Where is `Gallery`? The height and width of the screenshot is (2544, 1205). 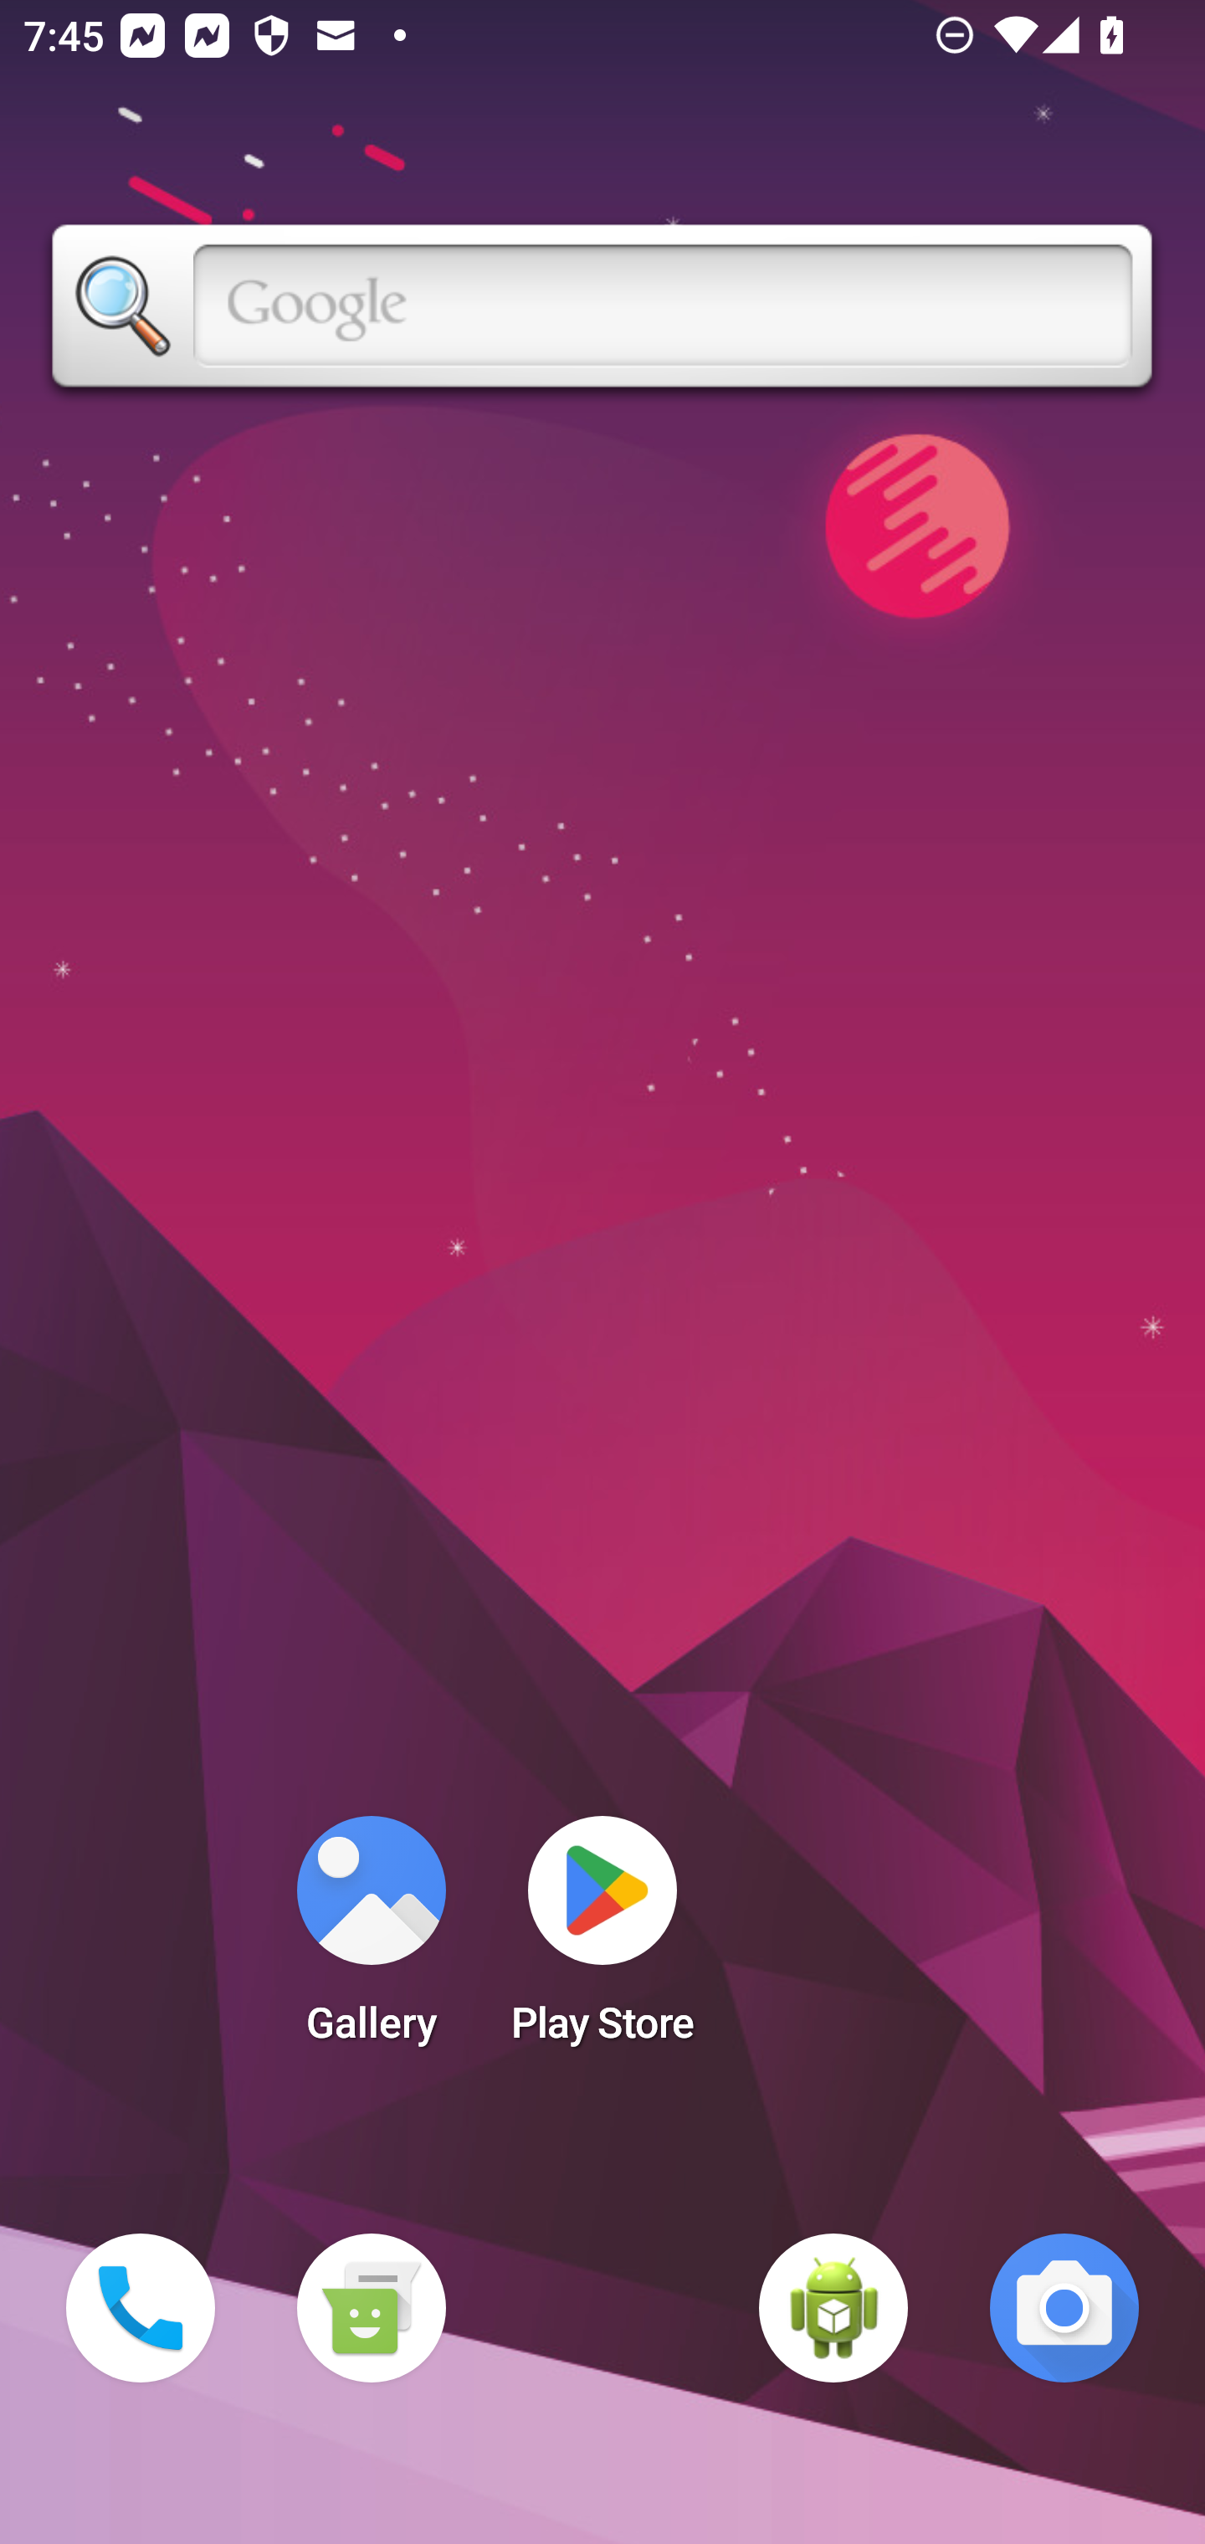 Gallery is located at coordinates (371, 1940).